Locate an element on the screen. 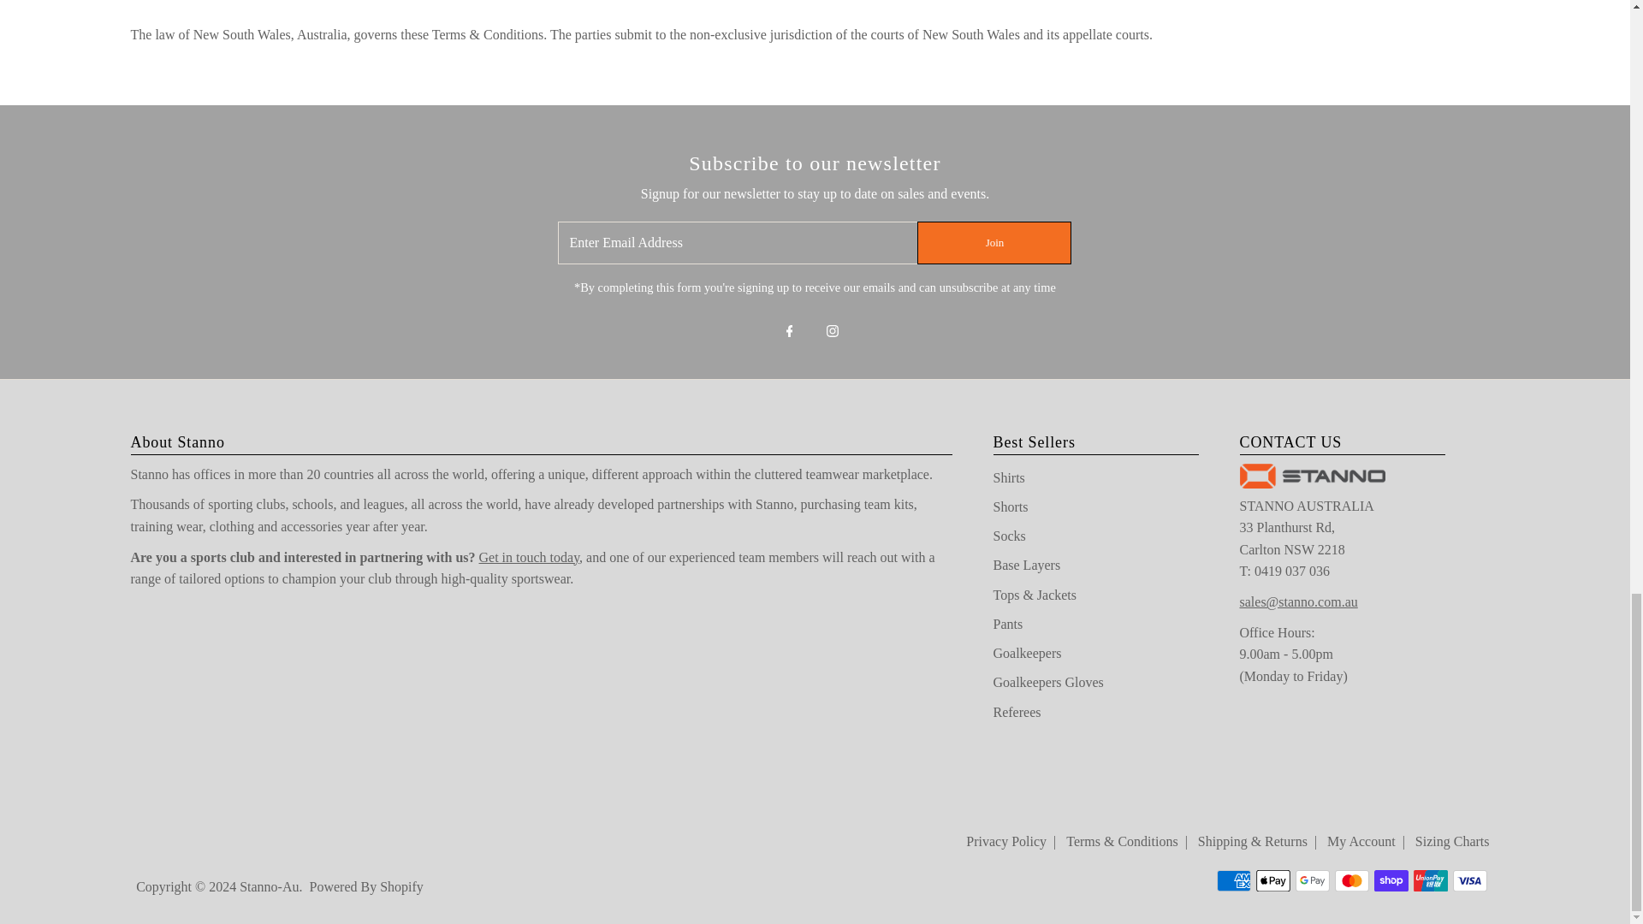  Pants is located at coordinates (1006, 624).